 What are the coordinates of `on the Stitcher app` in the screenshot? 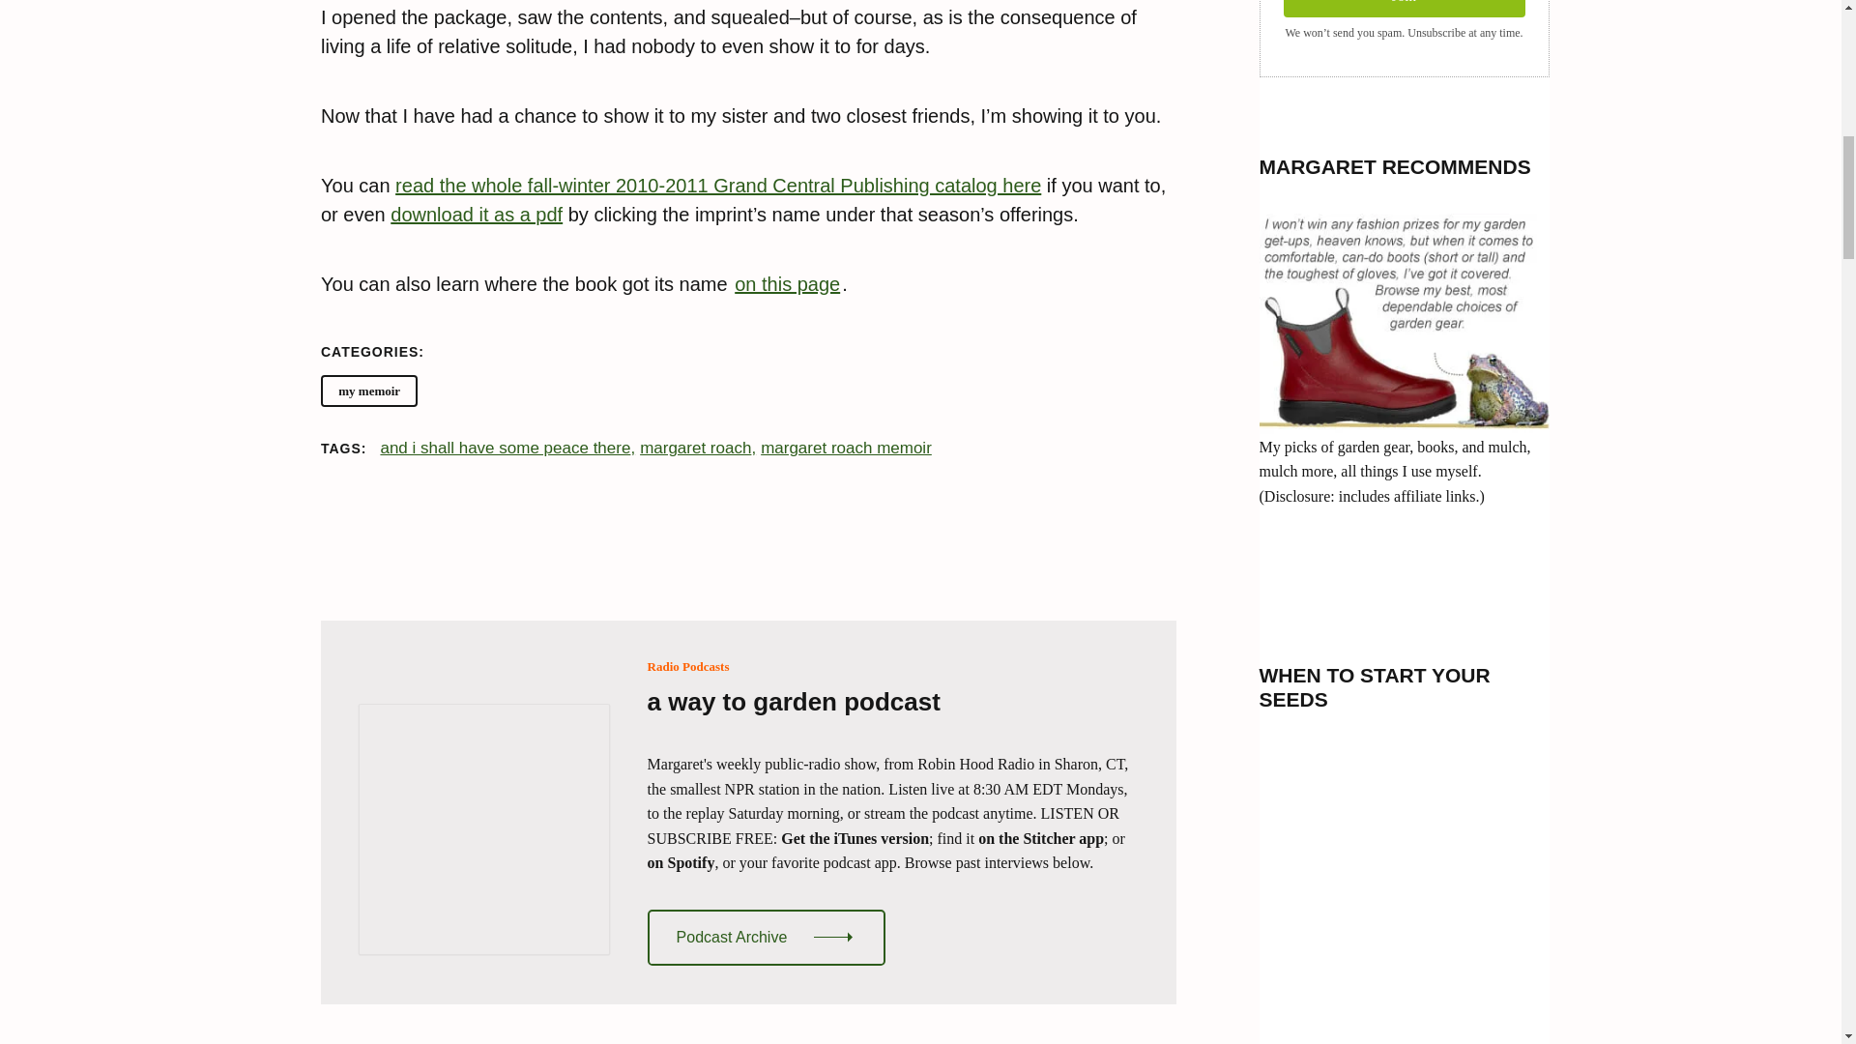 It's located at (1040, 837).